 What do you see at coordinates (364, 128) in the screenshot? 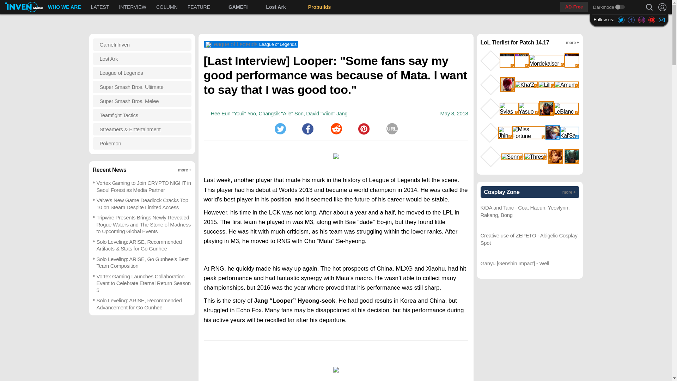
I see `Pinterest` at bounding box center [364, 128].